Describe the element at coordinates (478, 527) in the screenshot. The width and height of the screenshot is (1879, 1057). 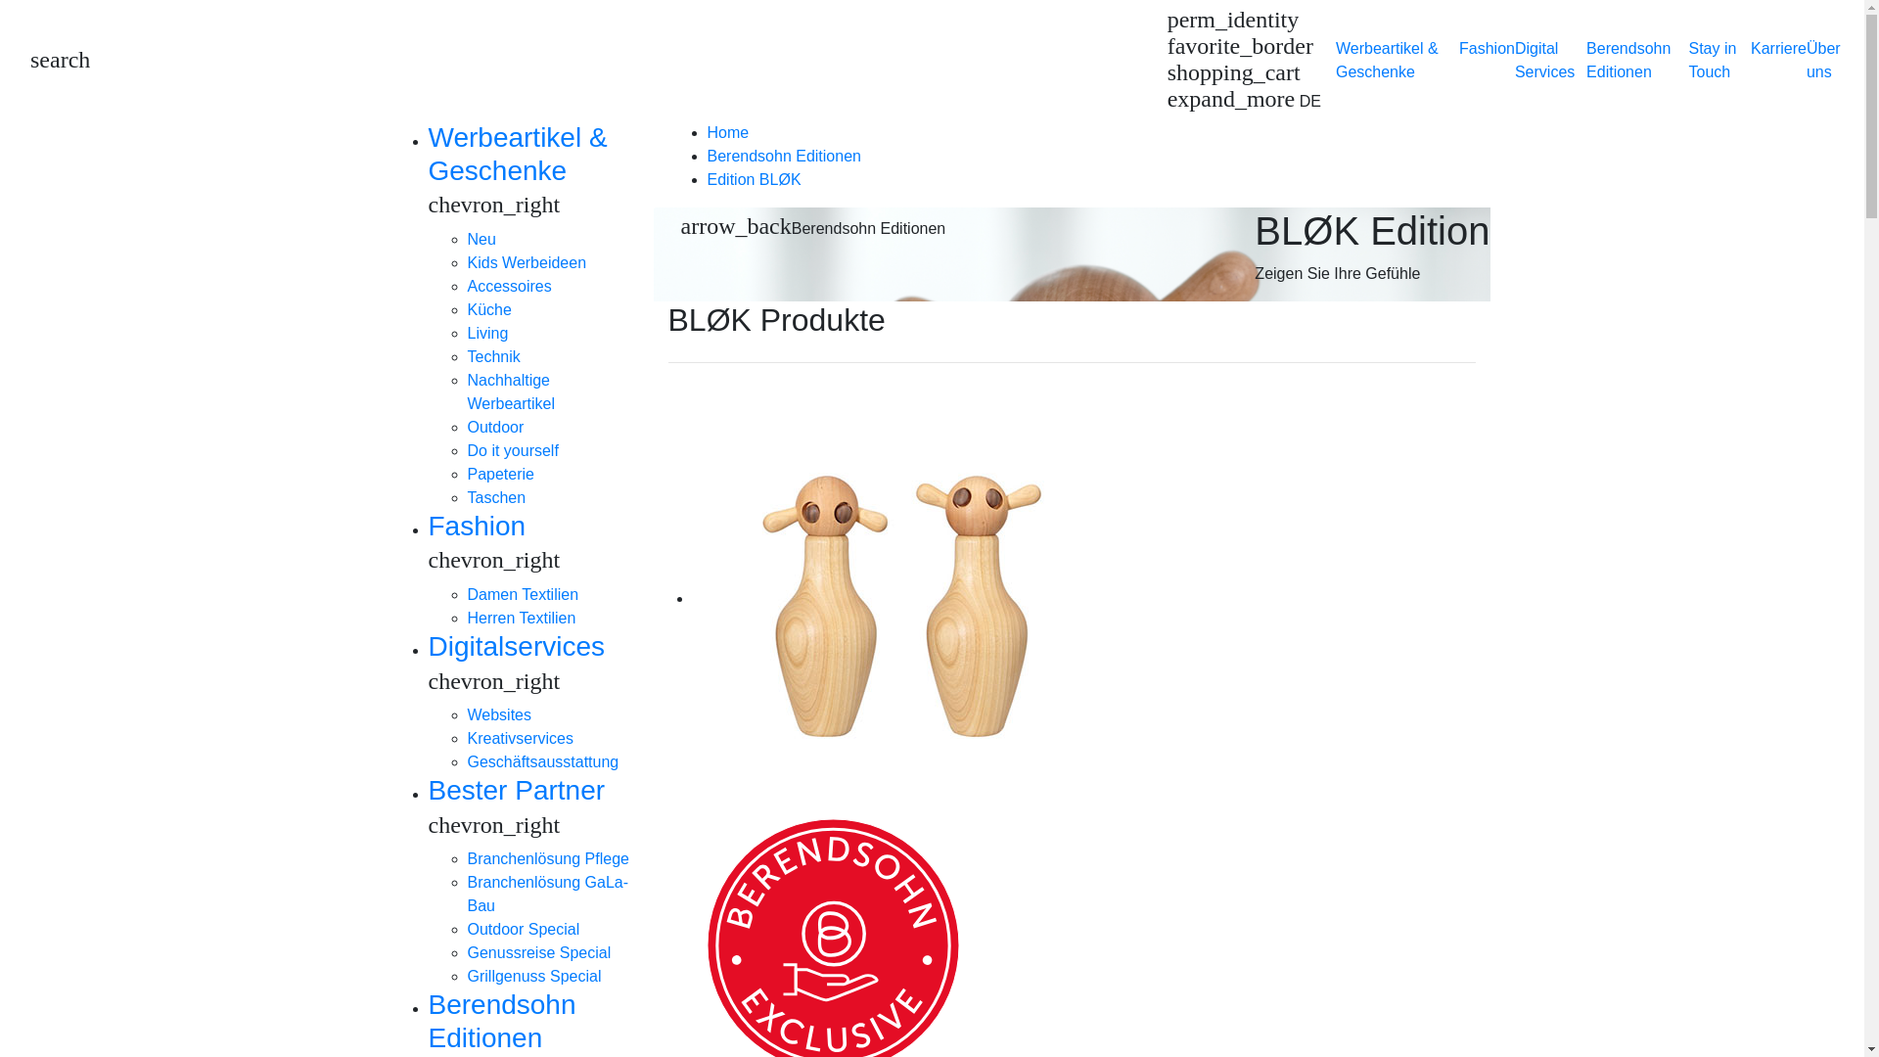
I see `Fashion` at that location.